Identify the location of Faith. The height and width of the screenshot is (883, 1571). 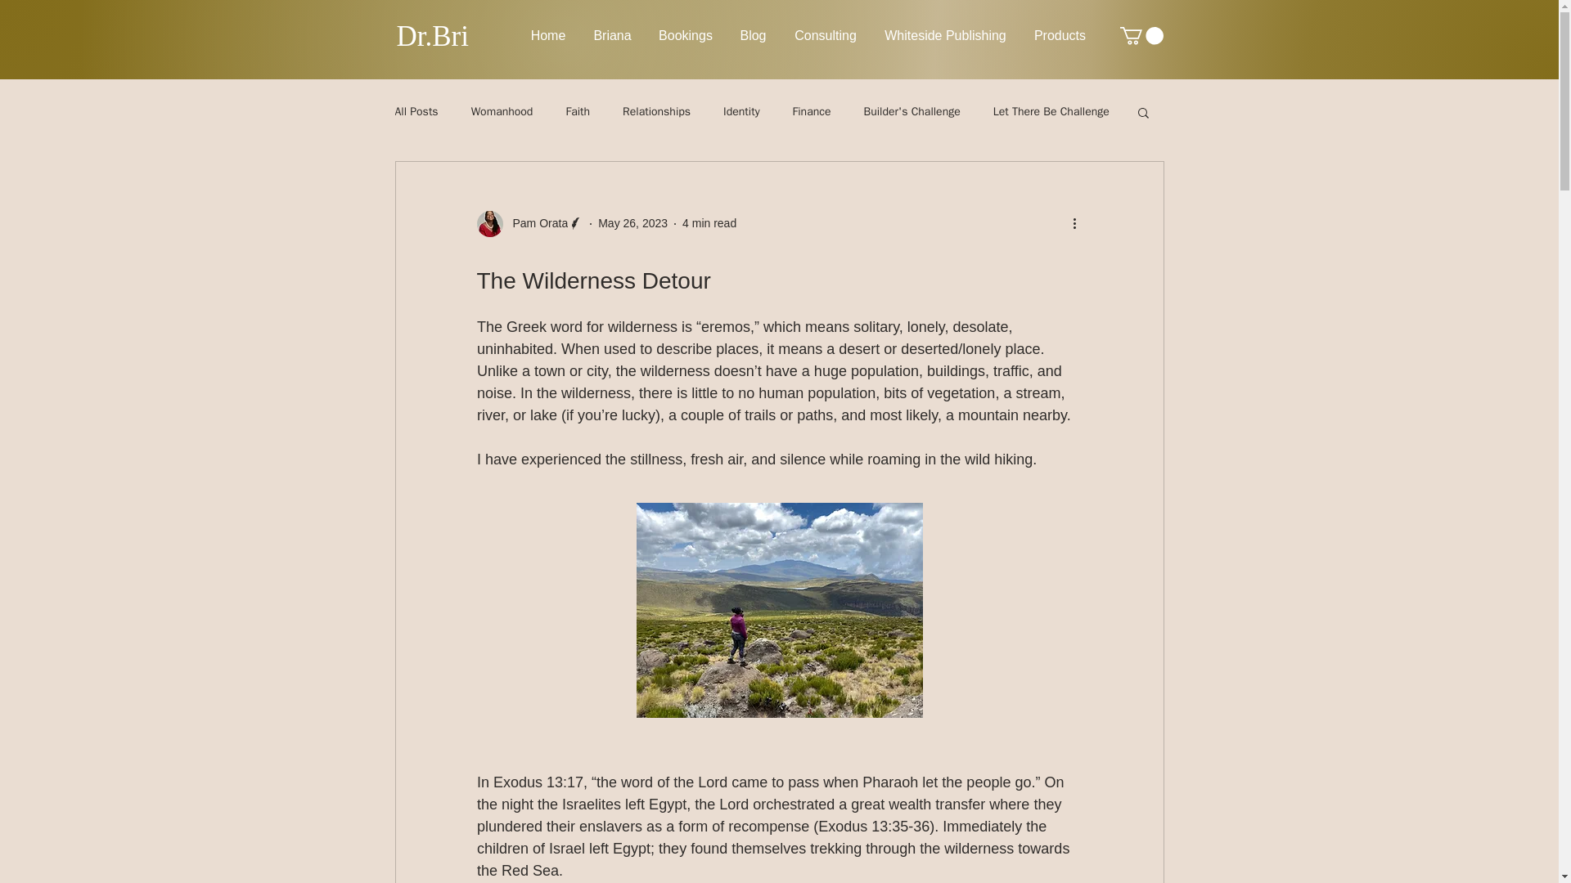
(578, 111).